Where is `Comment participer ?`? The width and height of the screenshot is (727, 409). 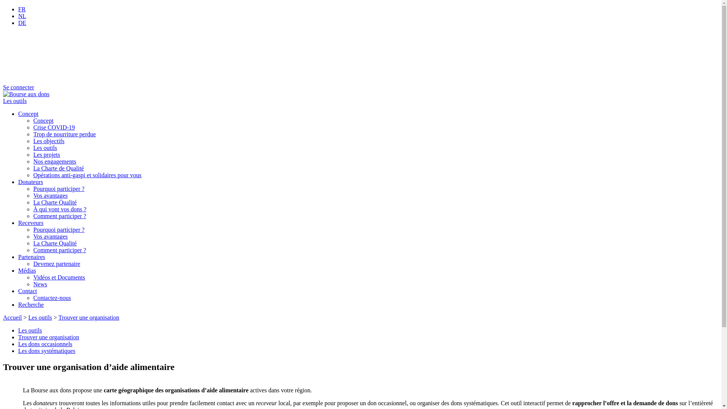 Comment participer ? is located at coordinates (60, 216).